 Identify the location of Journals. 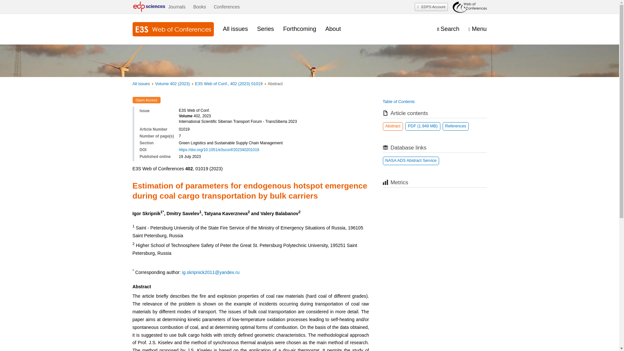
(176, 7).